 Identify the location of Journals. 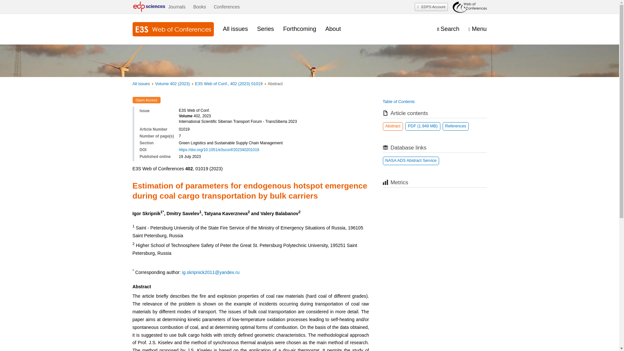
(176, 7).